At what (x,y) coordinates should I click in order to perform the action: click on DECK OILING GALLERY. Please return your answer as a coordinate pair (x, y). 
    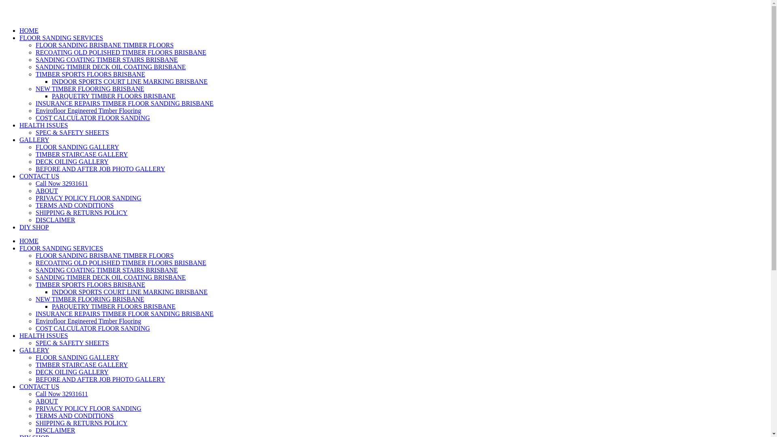
    Looking at the image, I should click on (72, 372).